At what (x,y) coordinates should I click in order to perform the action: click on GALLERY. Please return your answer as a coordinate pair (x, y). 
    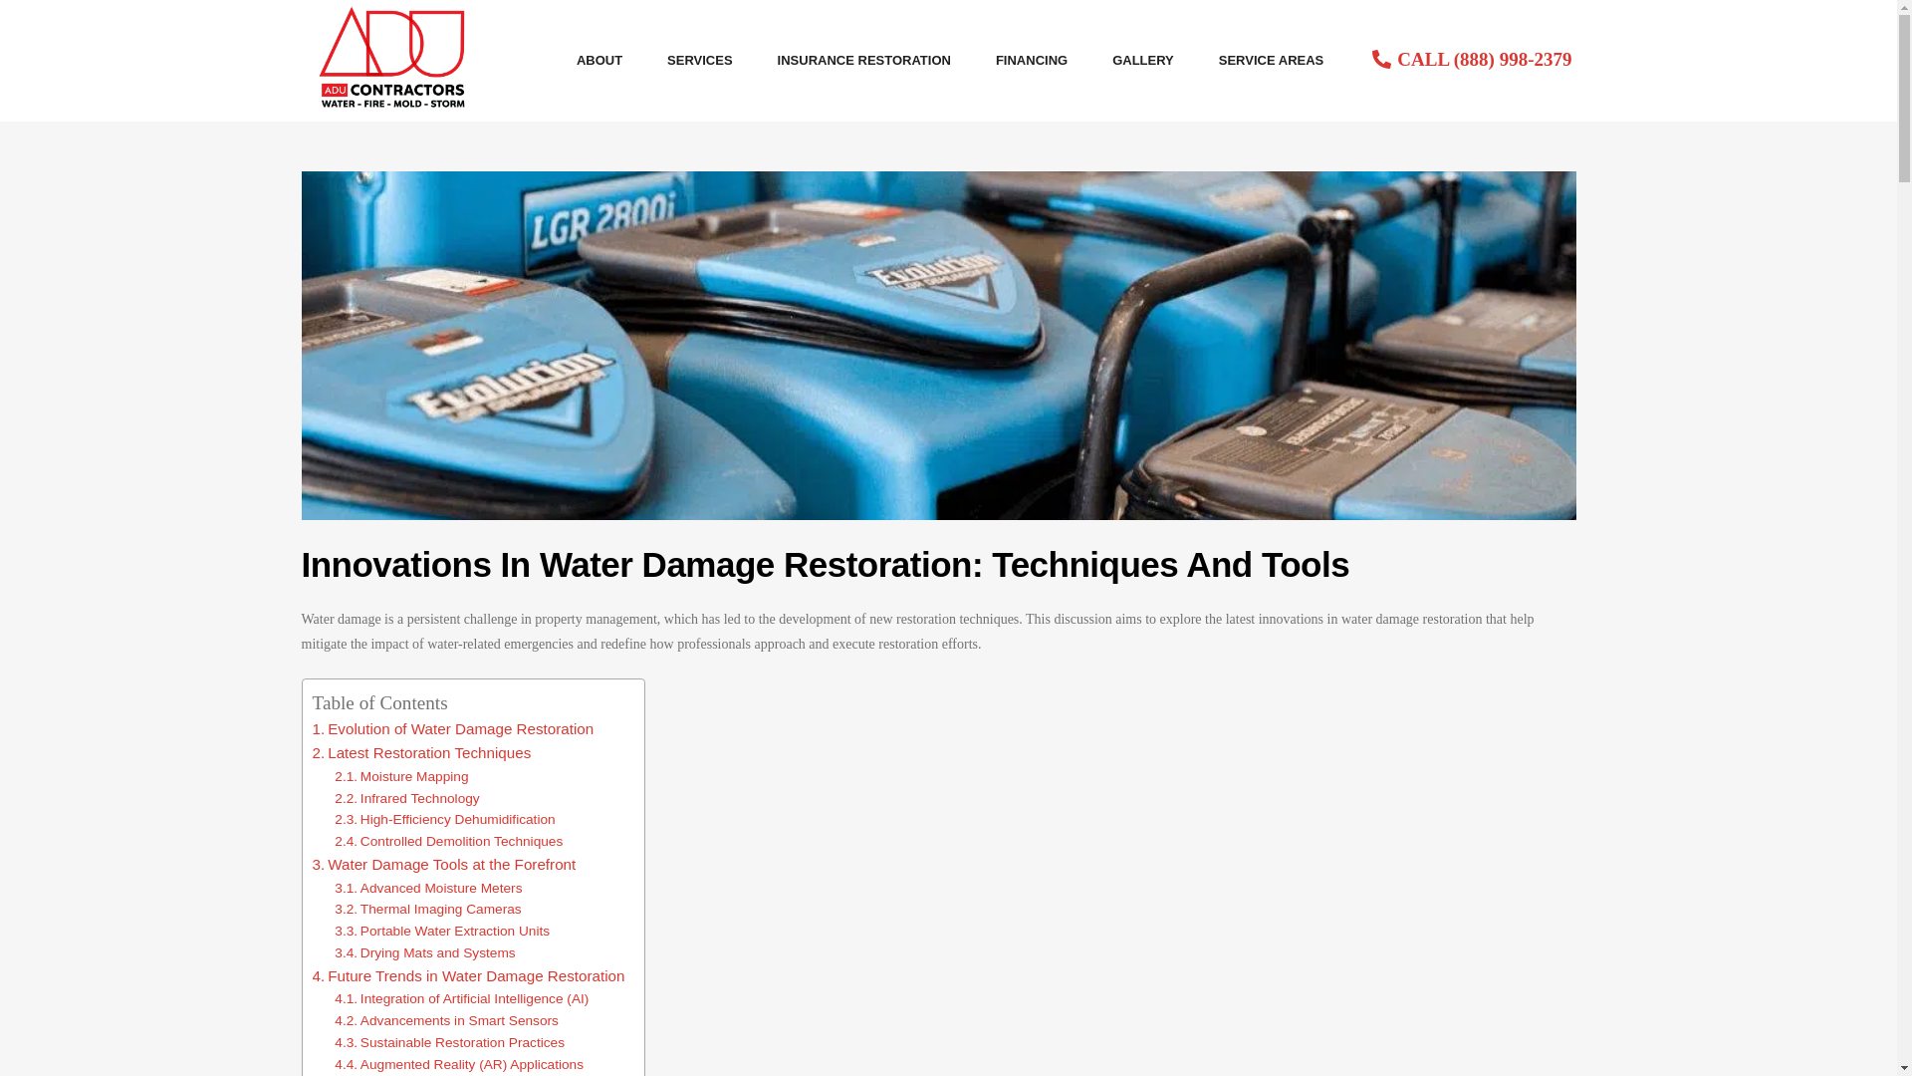
    Looking at the image, I should click on (1143, 60).